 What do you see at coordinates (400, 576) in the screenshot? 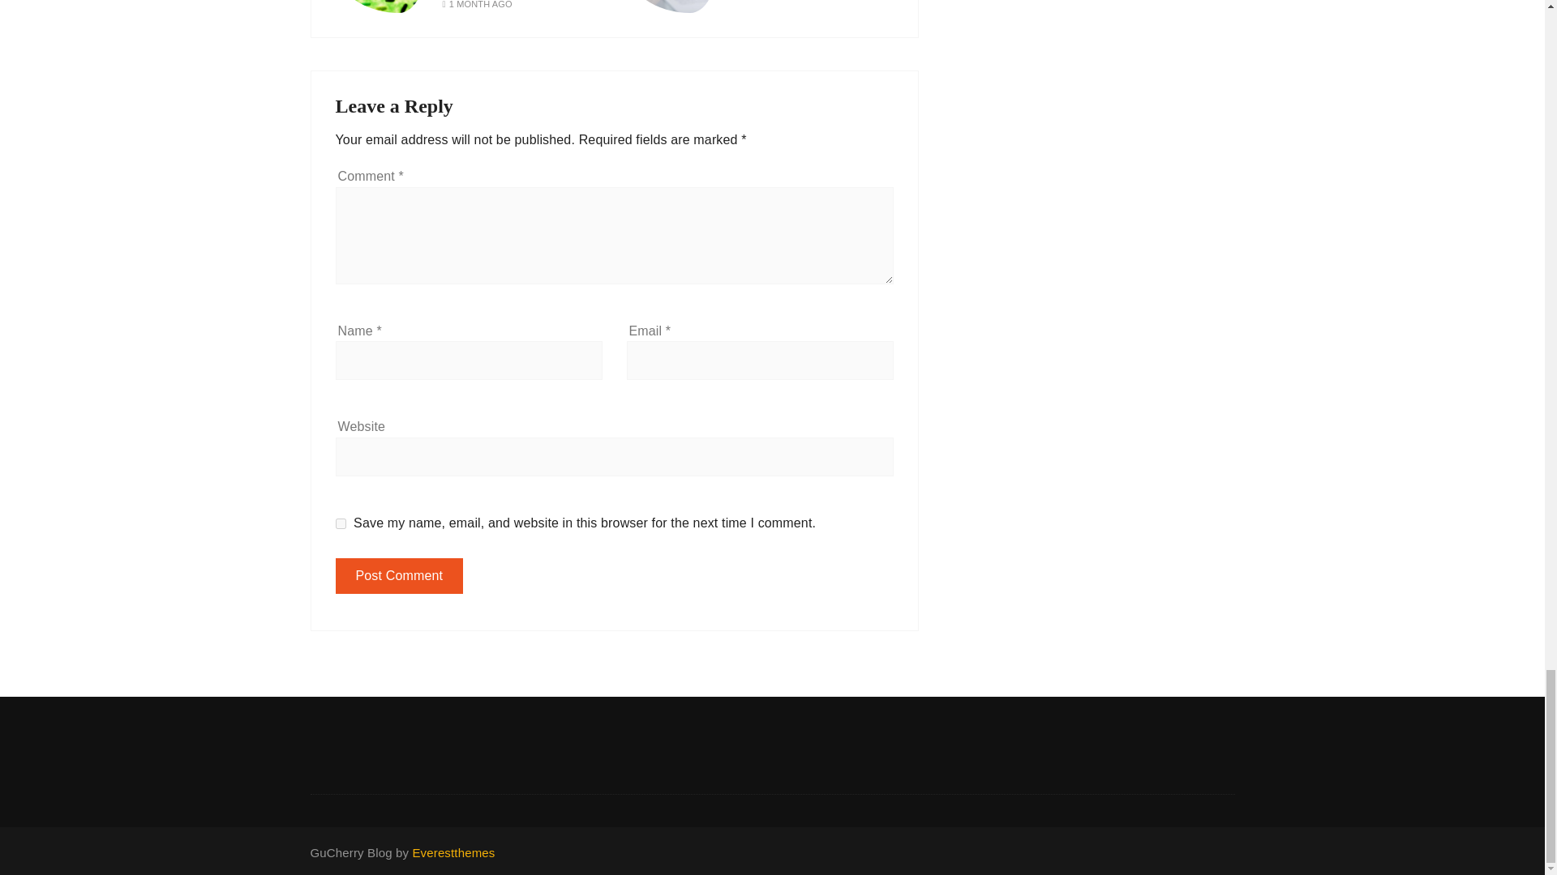
I see `Post Comment` at bounding box center [400, 576].